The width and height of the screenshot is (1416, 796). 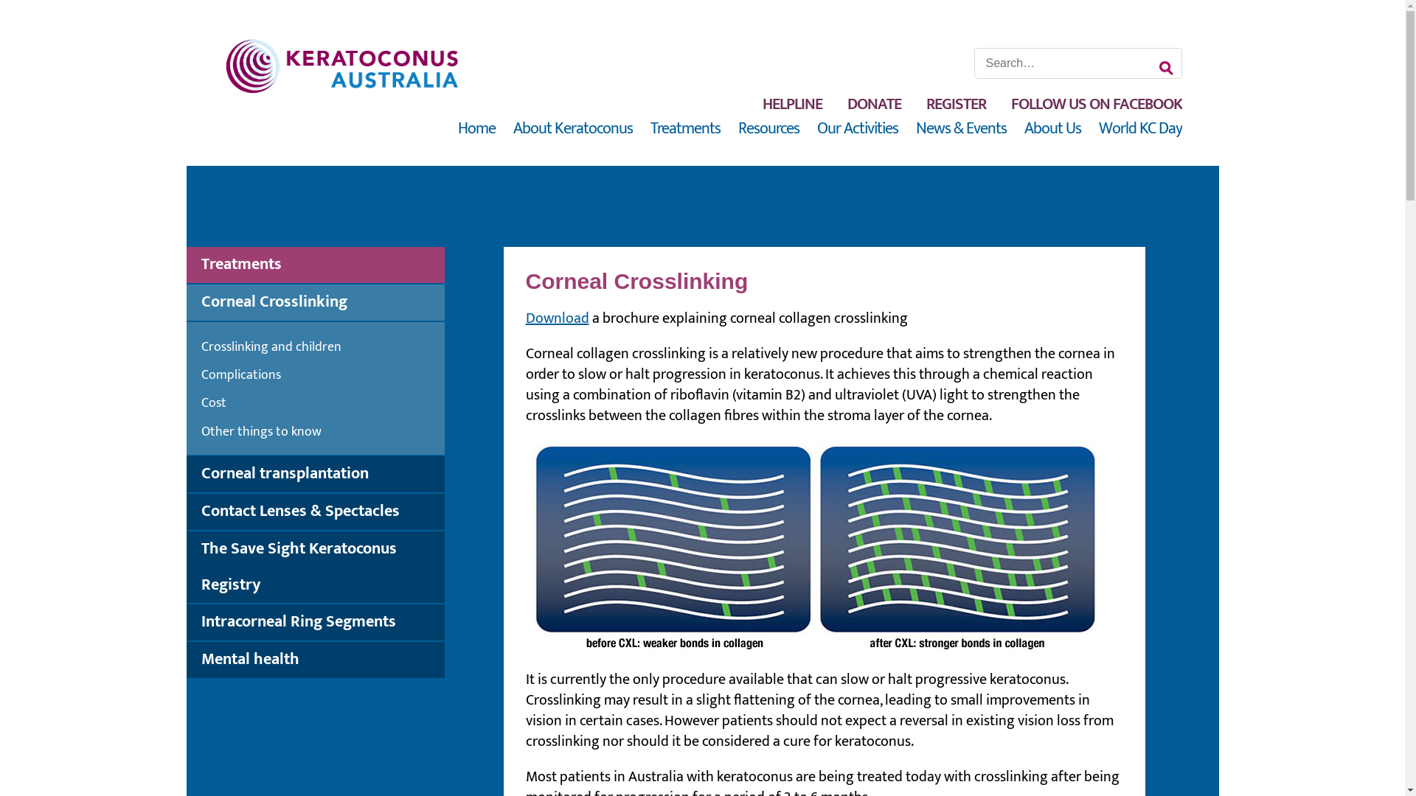 What do you see at coordinates (322, 348) in the screenshot?
I see `Crosslinking and children` at bounding box center [322, 348].